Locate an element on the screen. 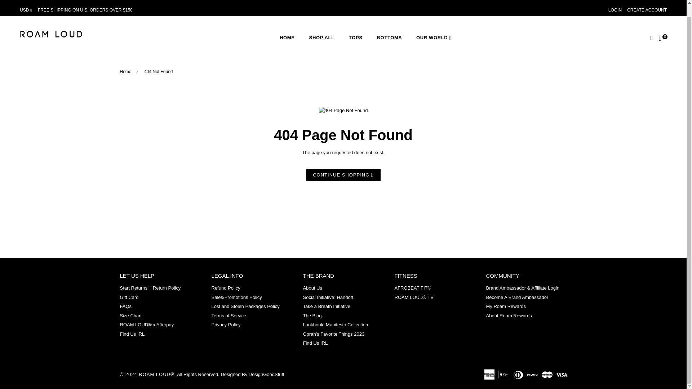 The width and height of the screenshot is (692, 389). CONTINUE SHOPPING is located at coordinates (343, 175).